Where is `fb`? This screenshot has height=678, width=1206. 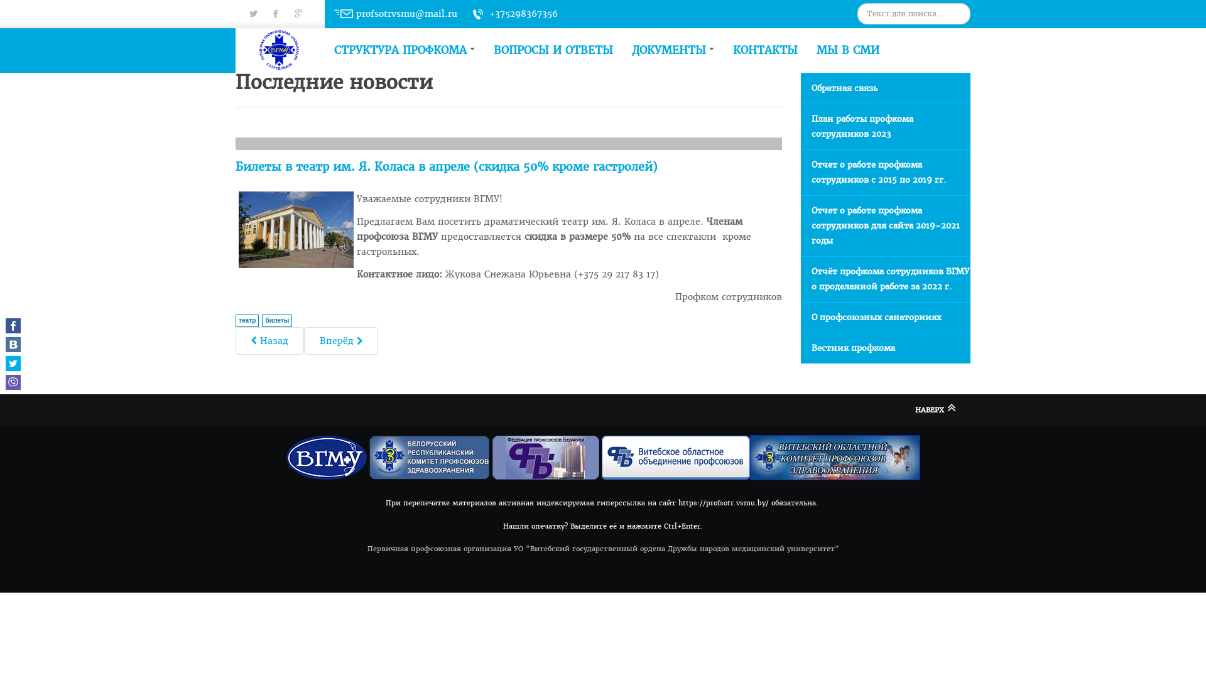
fb is located at coordinates (276, 14).